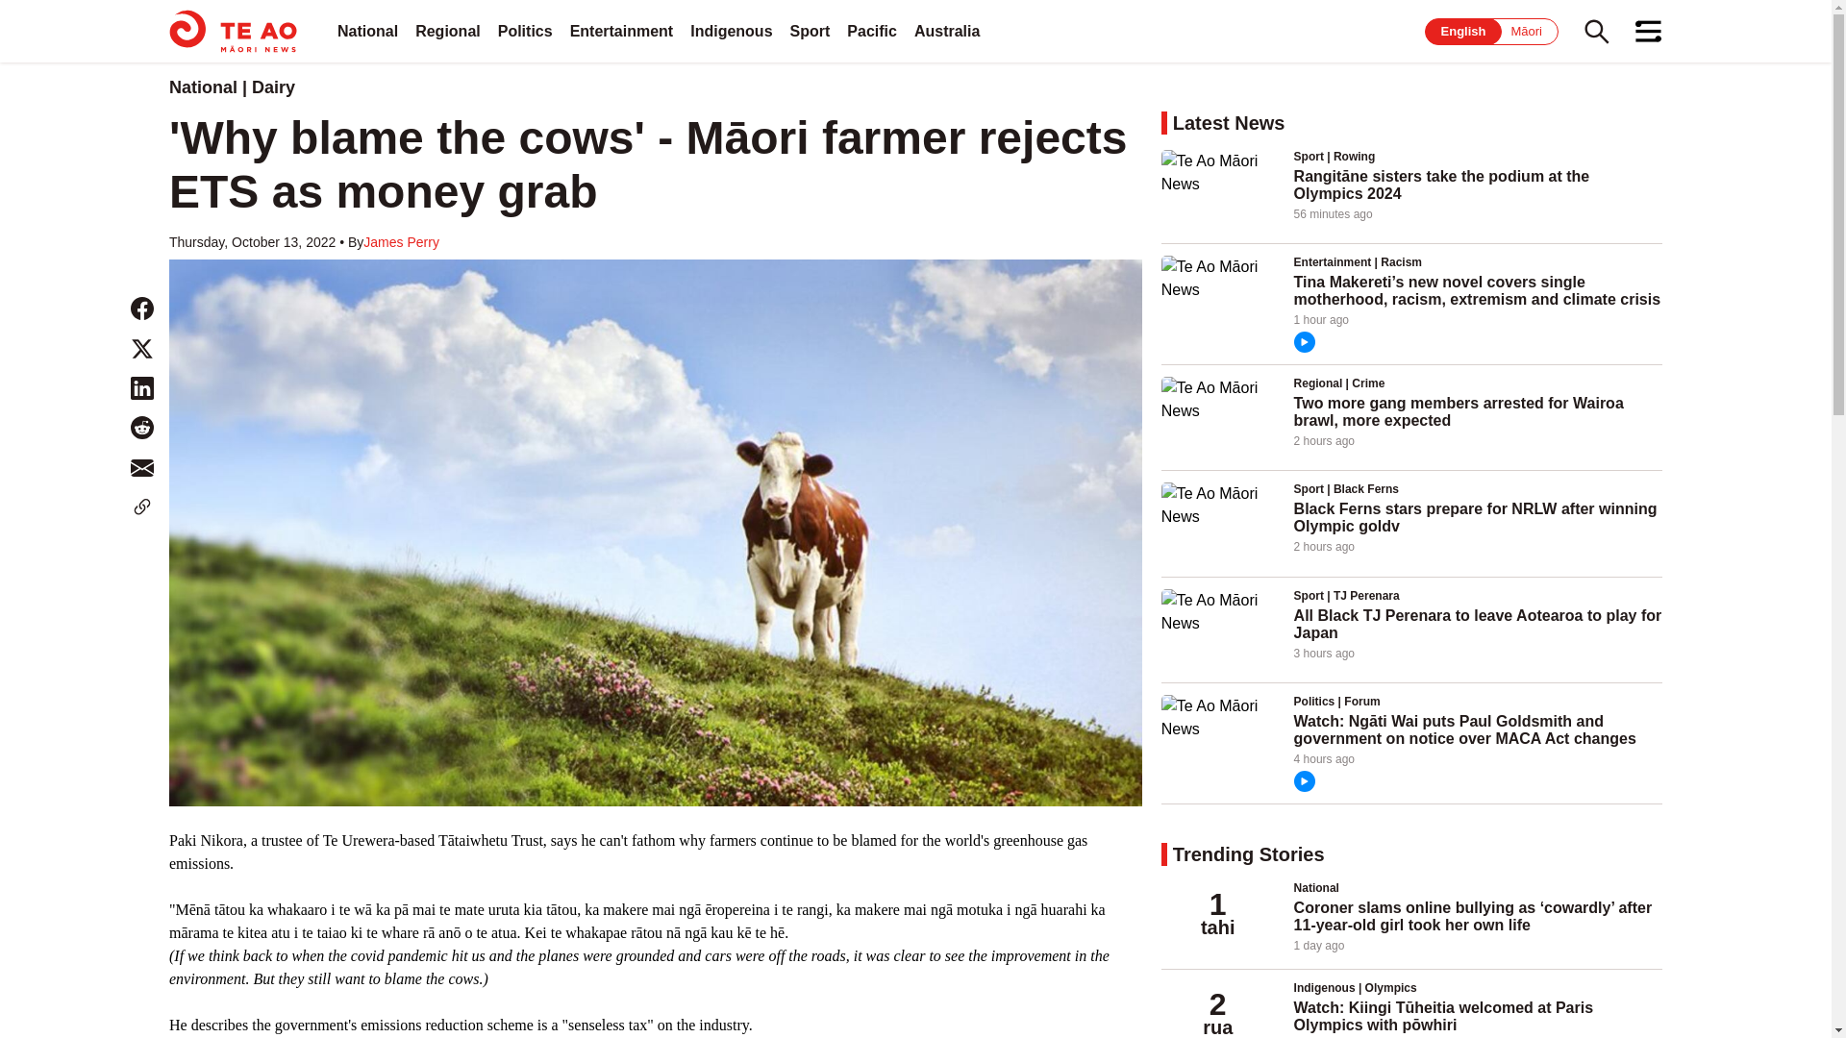 The height and width of the screenshot is (1038, 1846). Describe the element at coordinates (946, 31) in the screenshot. I see `Australia` at that location.